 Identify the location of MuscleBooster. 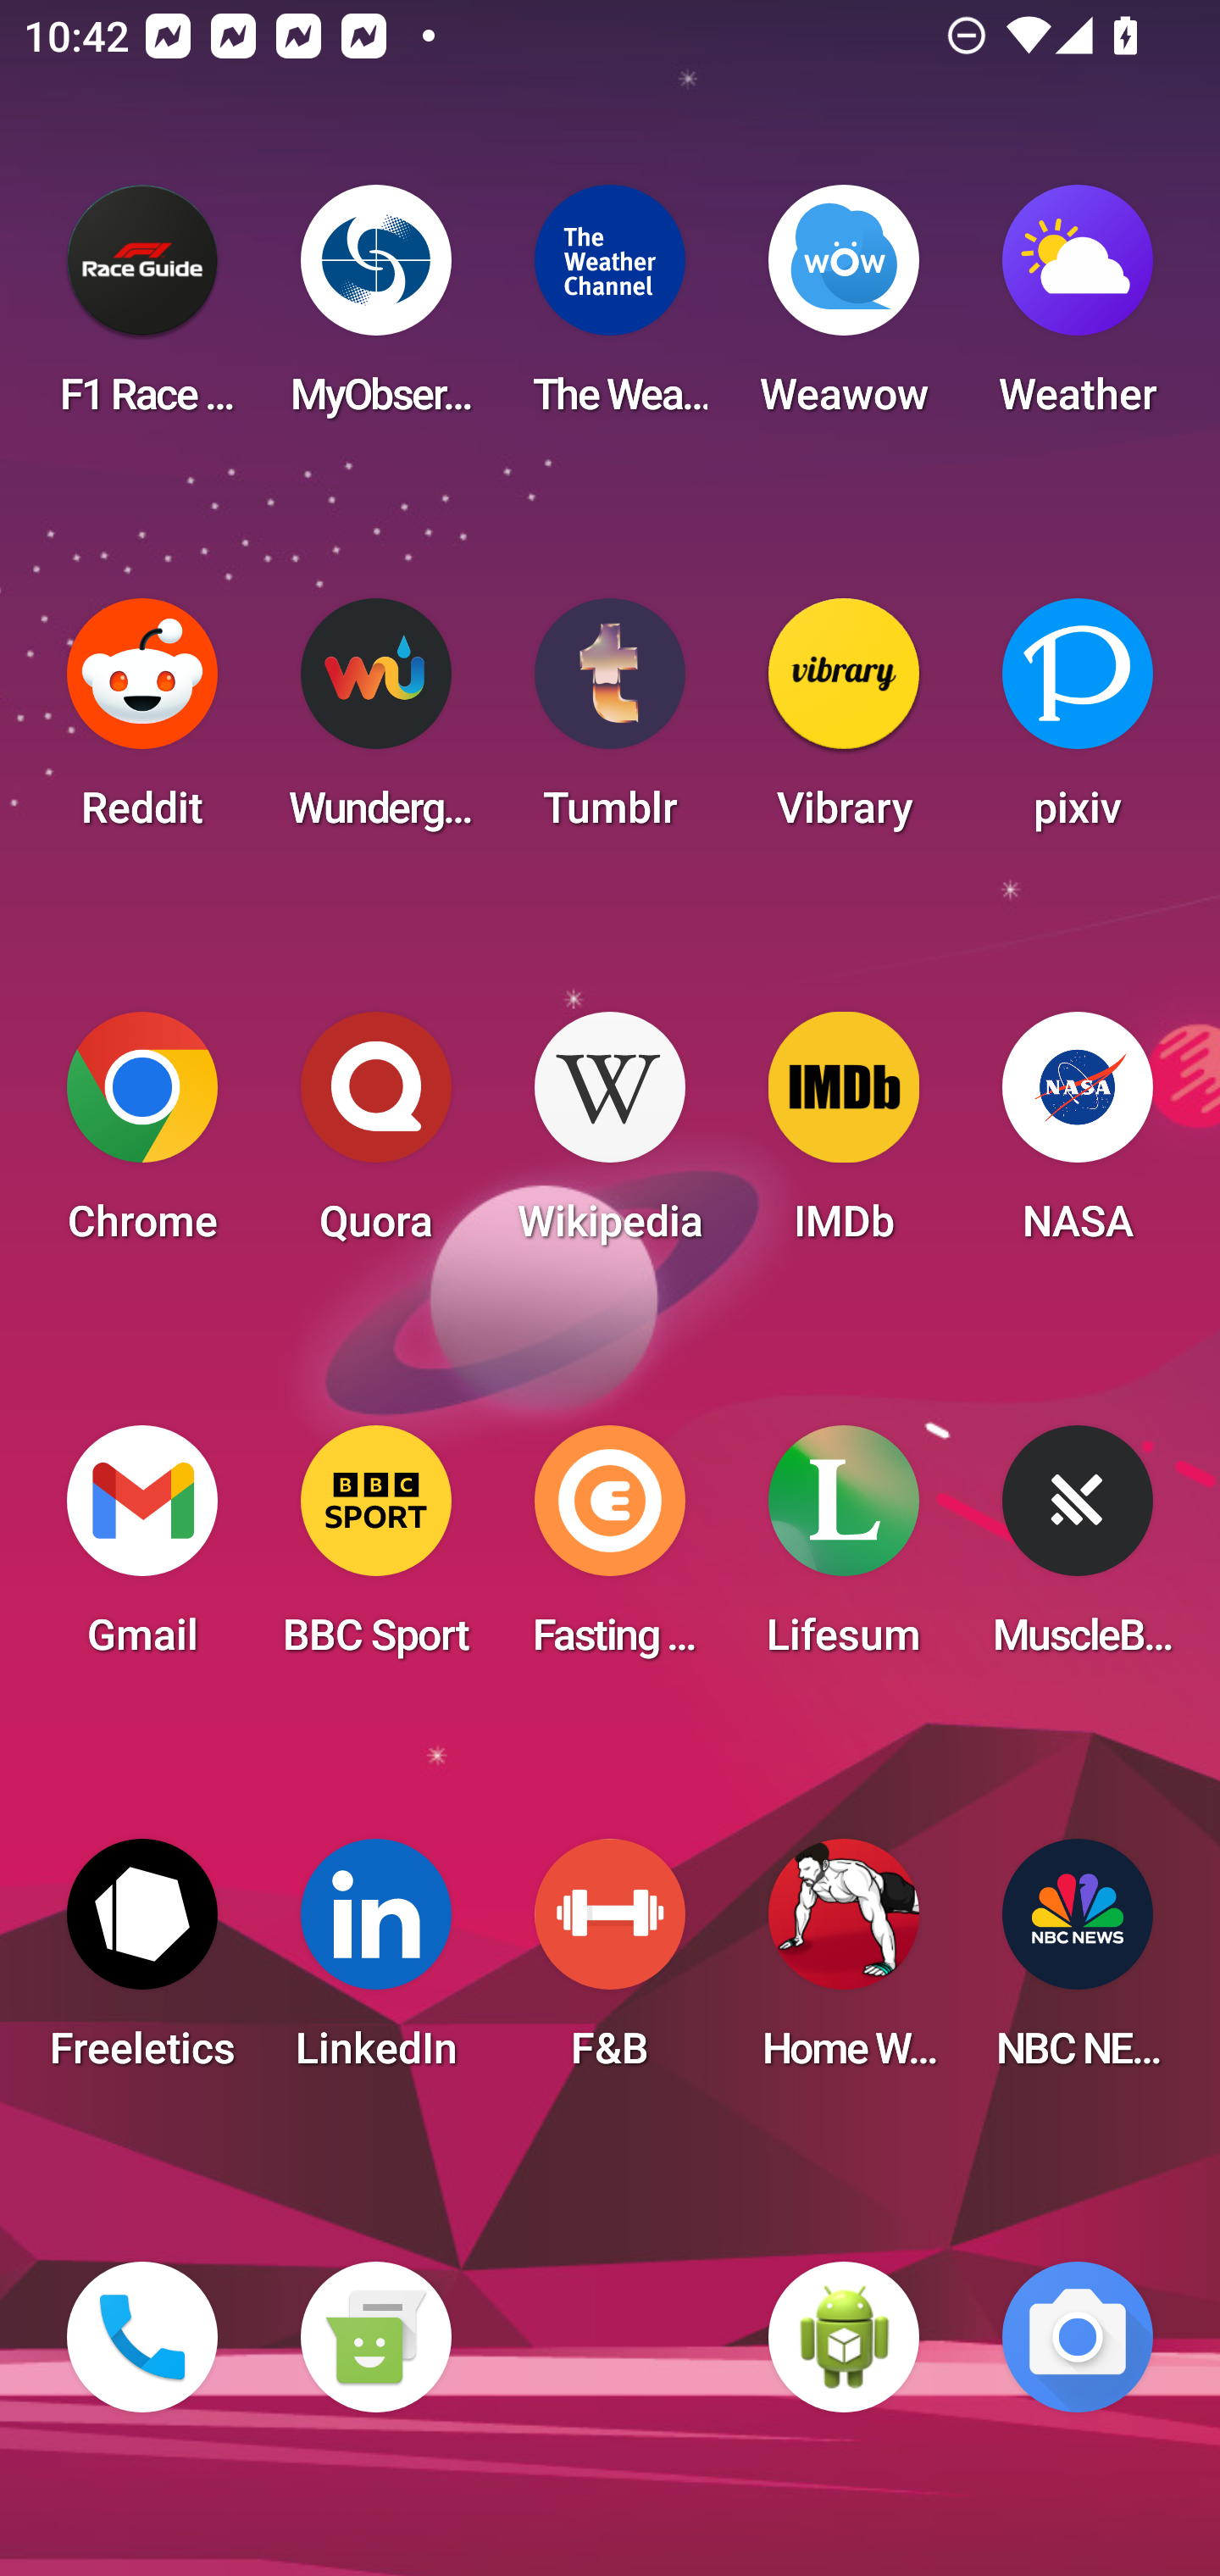
(1078, 1551).